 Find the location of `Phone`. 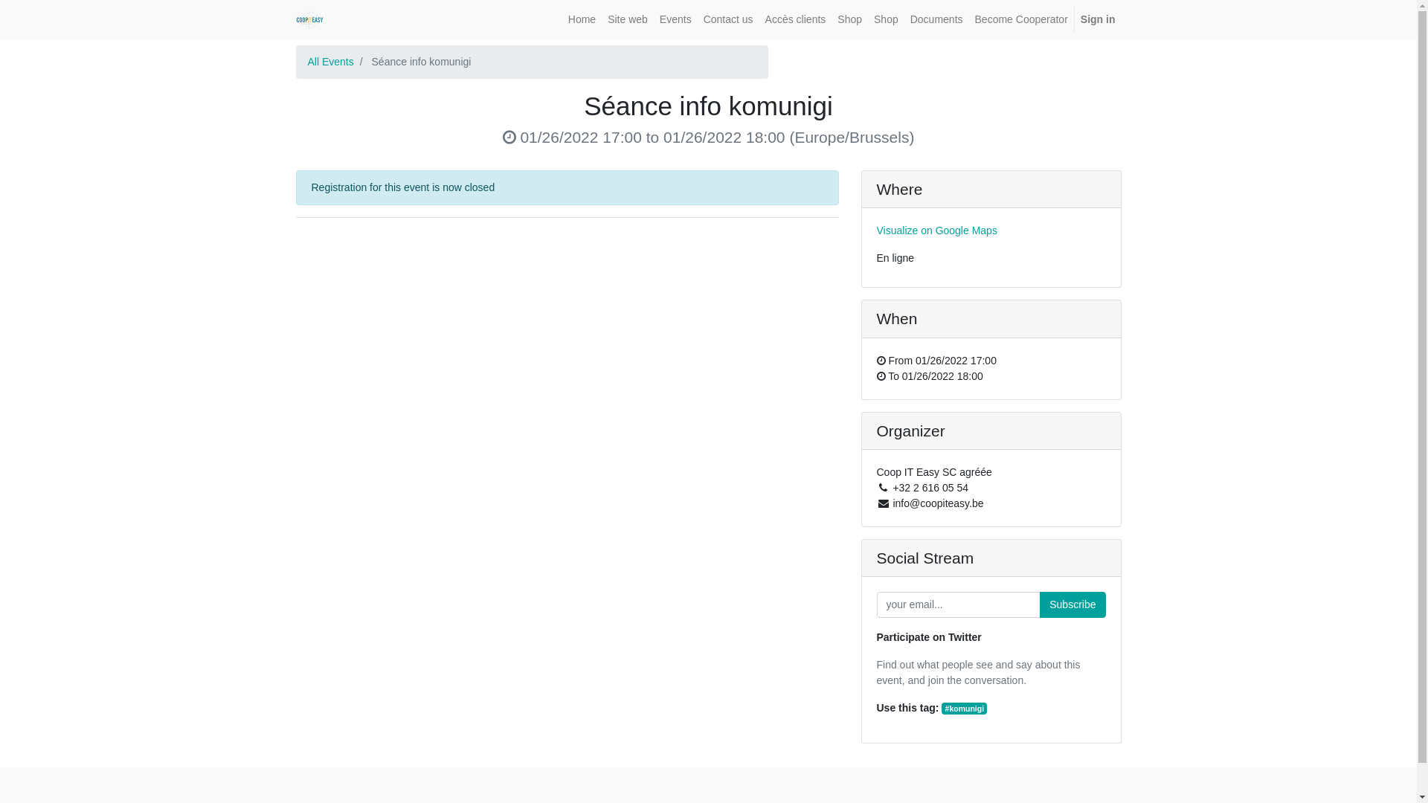

Phone is located at coordinates (883, 488).